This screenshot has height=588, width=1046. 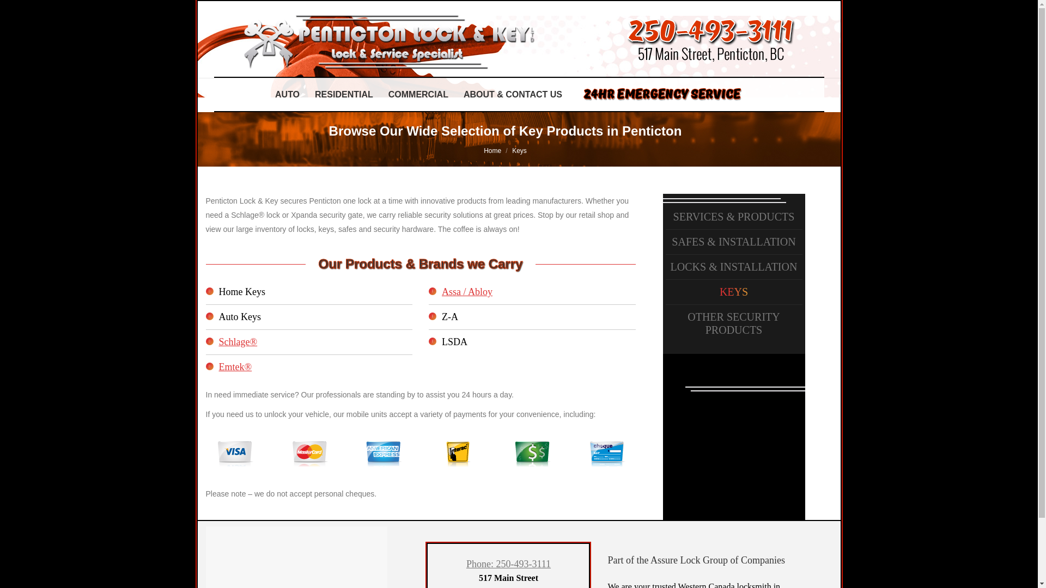 What do you see at coordinates (733, 323) in the screenshot?
I see `OTHER SECURITY PRODUCTS` at bounding box center [733, 323].